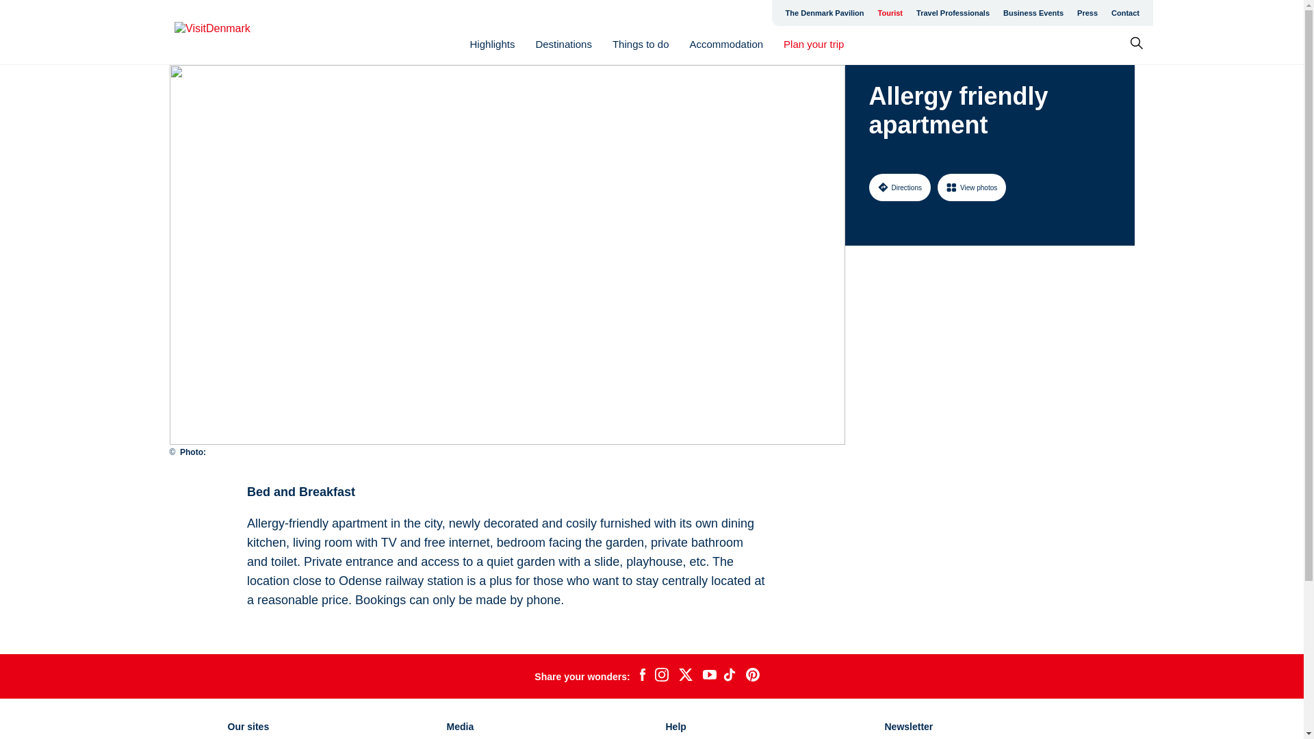  Describe the element at coordinates (1033, 12) in the screenshot. I see `Business Events` at that location.